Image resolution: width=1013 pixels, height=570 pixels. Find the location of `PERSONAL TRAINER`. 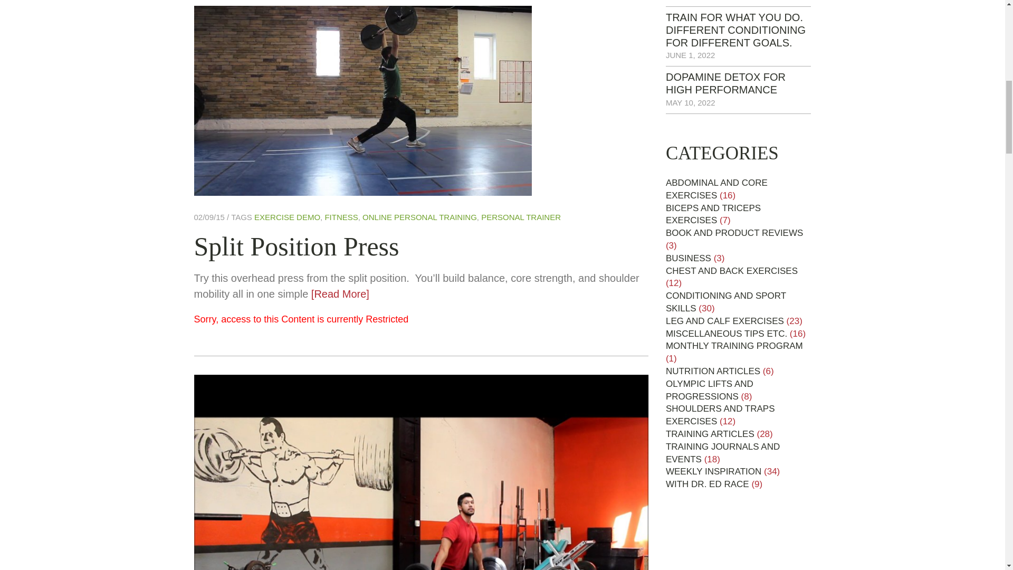

PERSONAL TRAINER is located at coordinates (521, 217).